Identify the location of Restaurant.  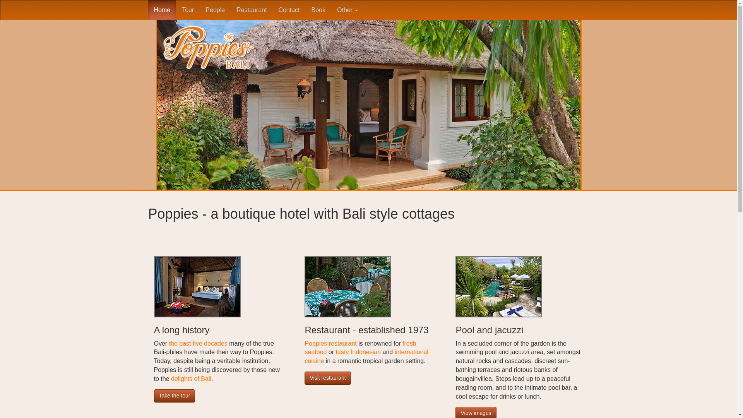
(252, 10).